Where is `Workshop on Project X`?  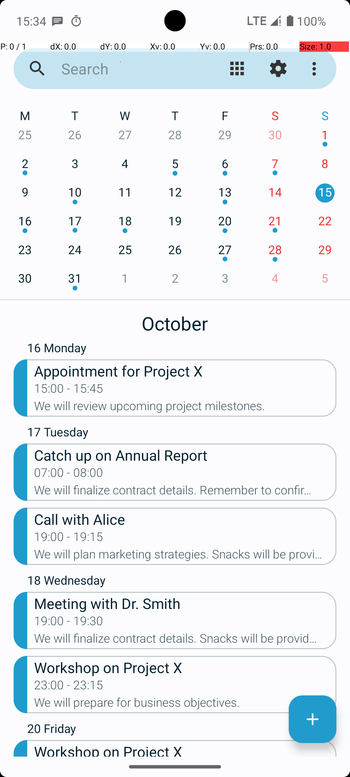
Workshop on Project X is located at coordinates (185, 667).